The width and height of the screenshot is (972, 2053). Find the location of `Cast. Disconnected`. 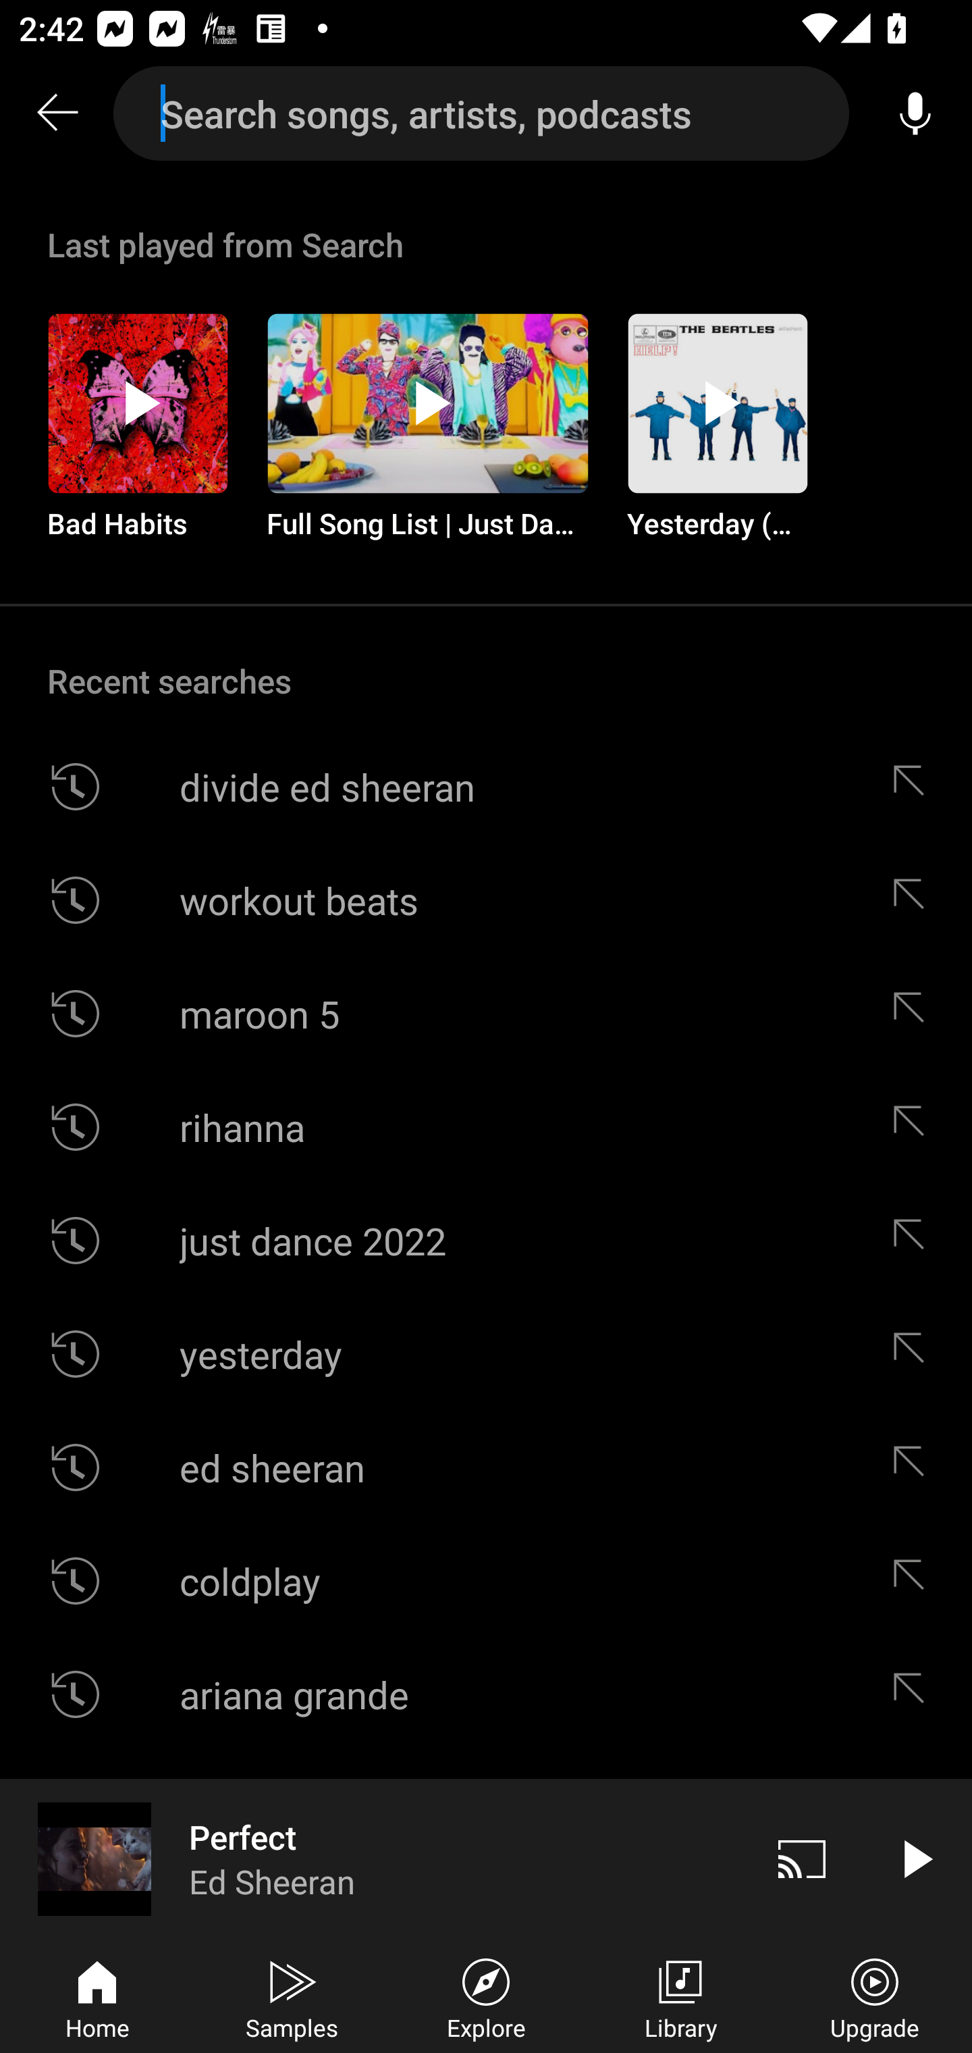

Cast. Disconnected is located at coordinates (802, 1859).